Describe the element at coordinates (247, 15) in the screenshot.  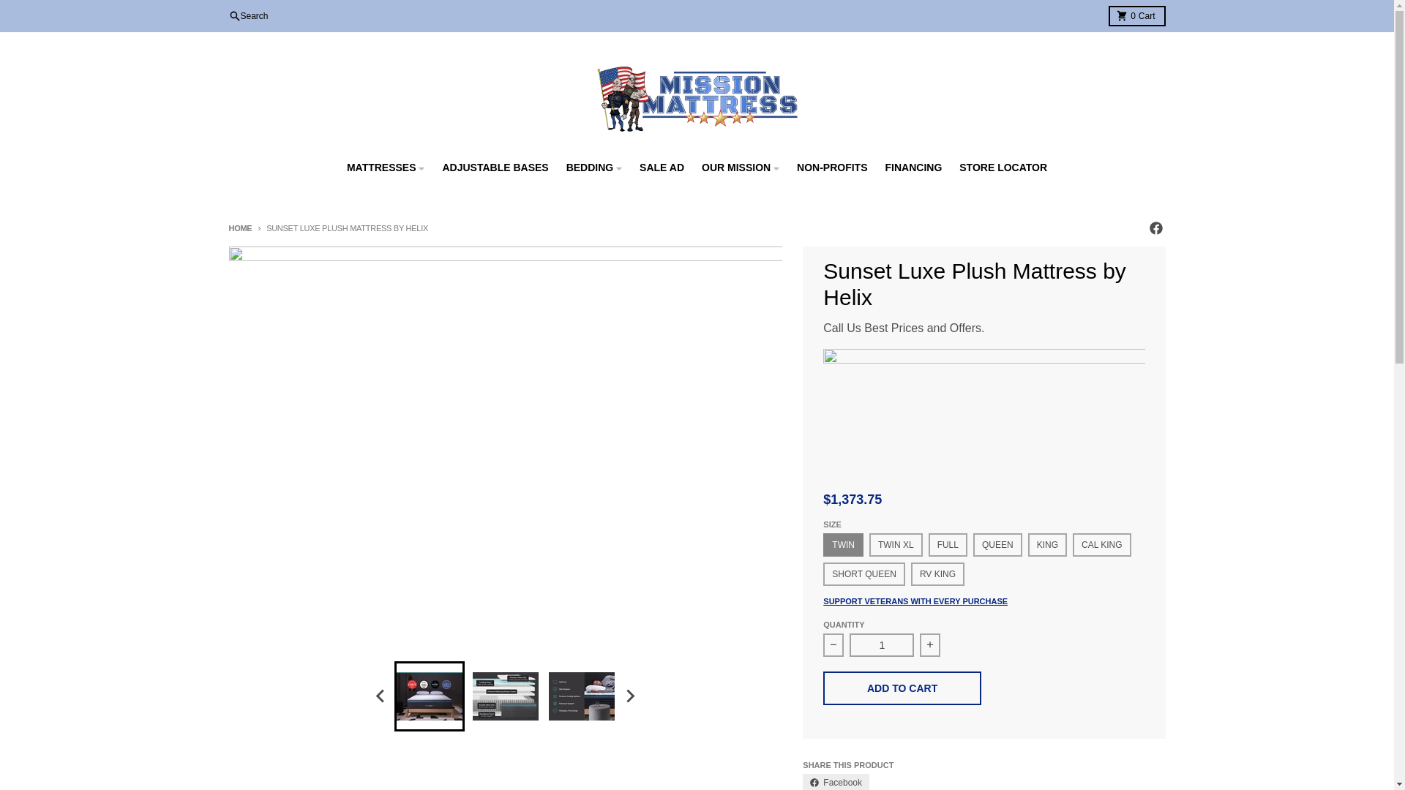
I see `Search` at that location.